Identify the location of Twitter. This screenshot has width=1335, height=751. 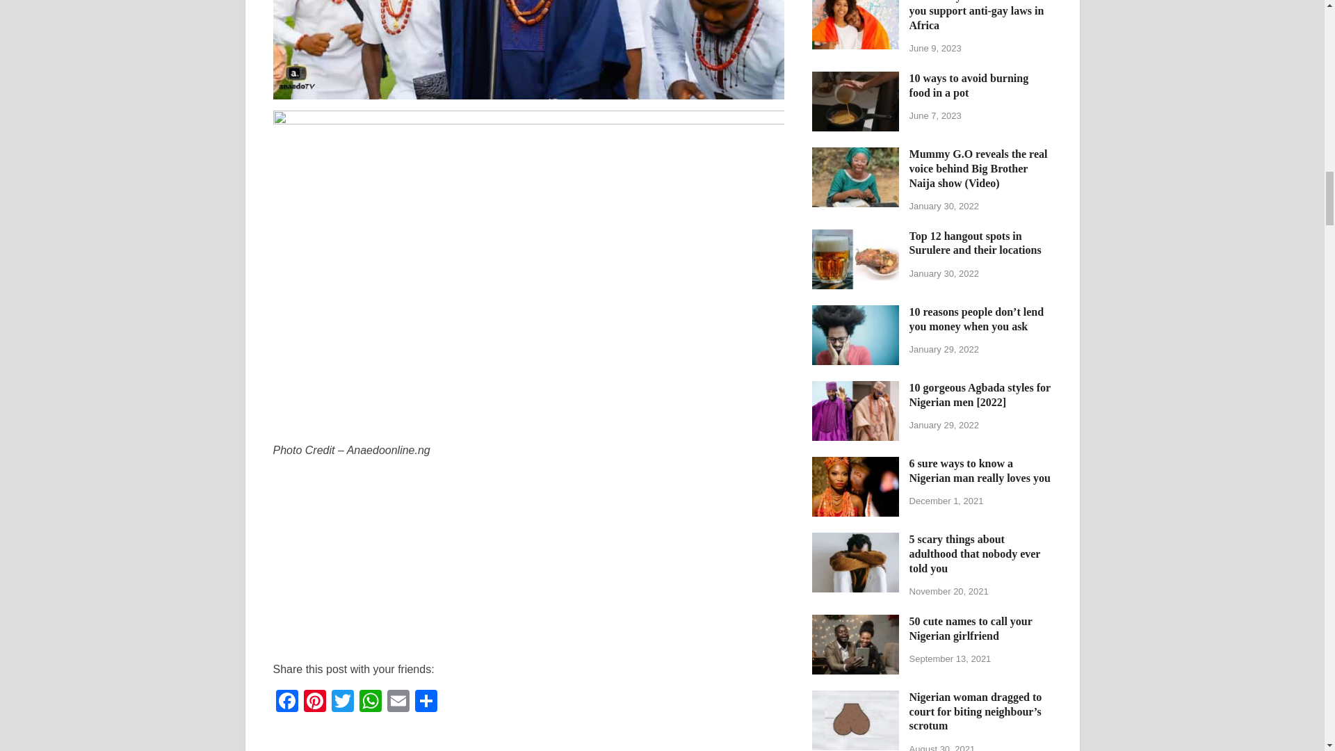
(342, 702).